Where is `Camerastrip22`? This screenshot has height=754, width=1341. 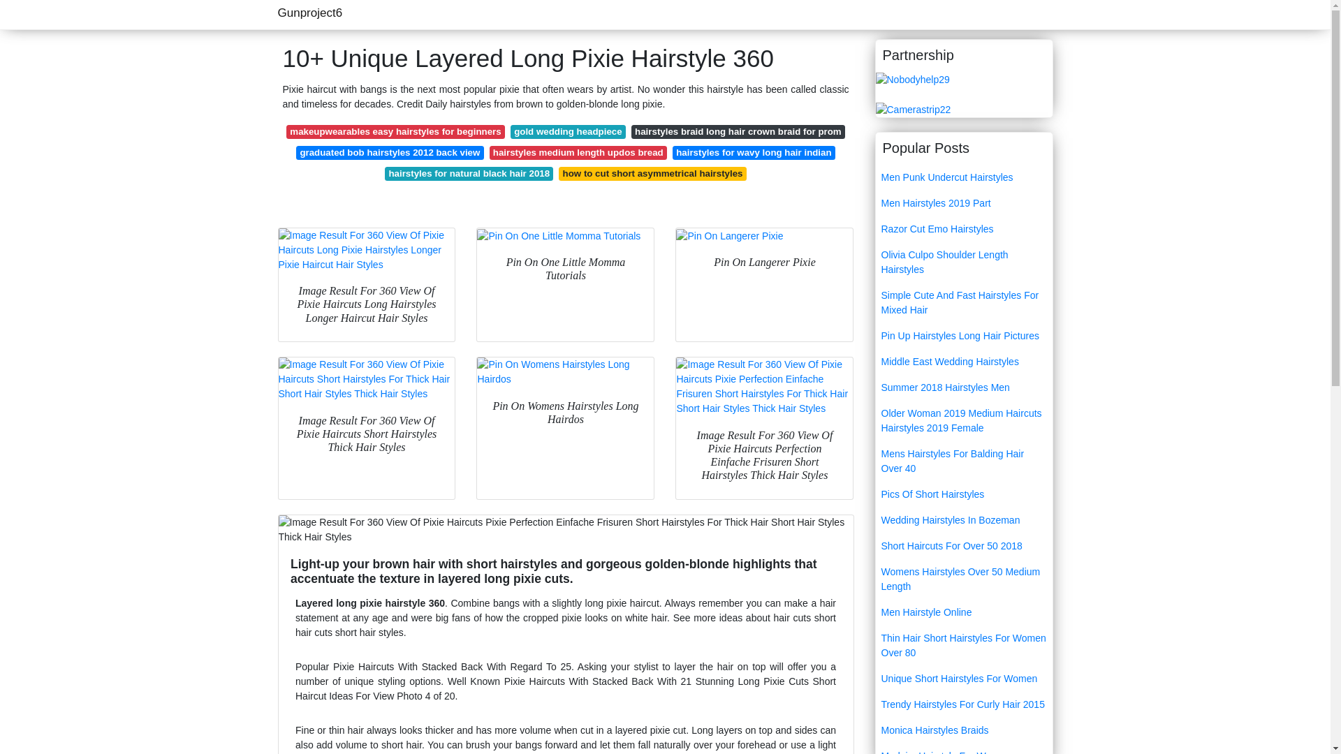
Camerastrip22 is located at coordinates (913, 109).